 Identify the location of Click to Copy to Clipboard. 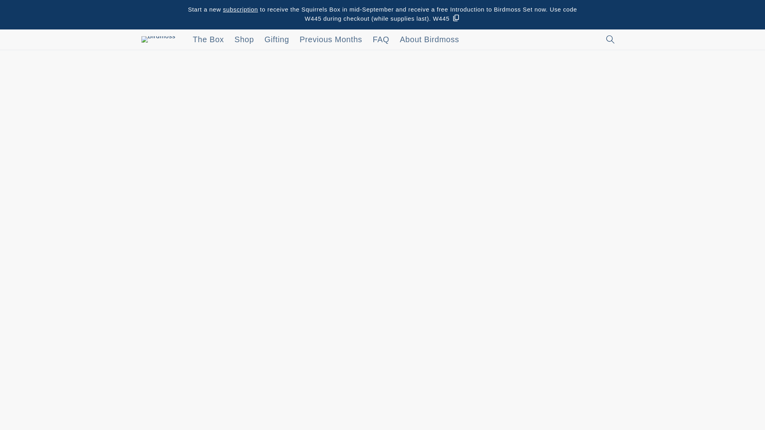
(446, 18).